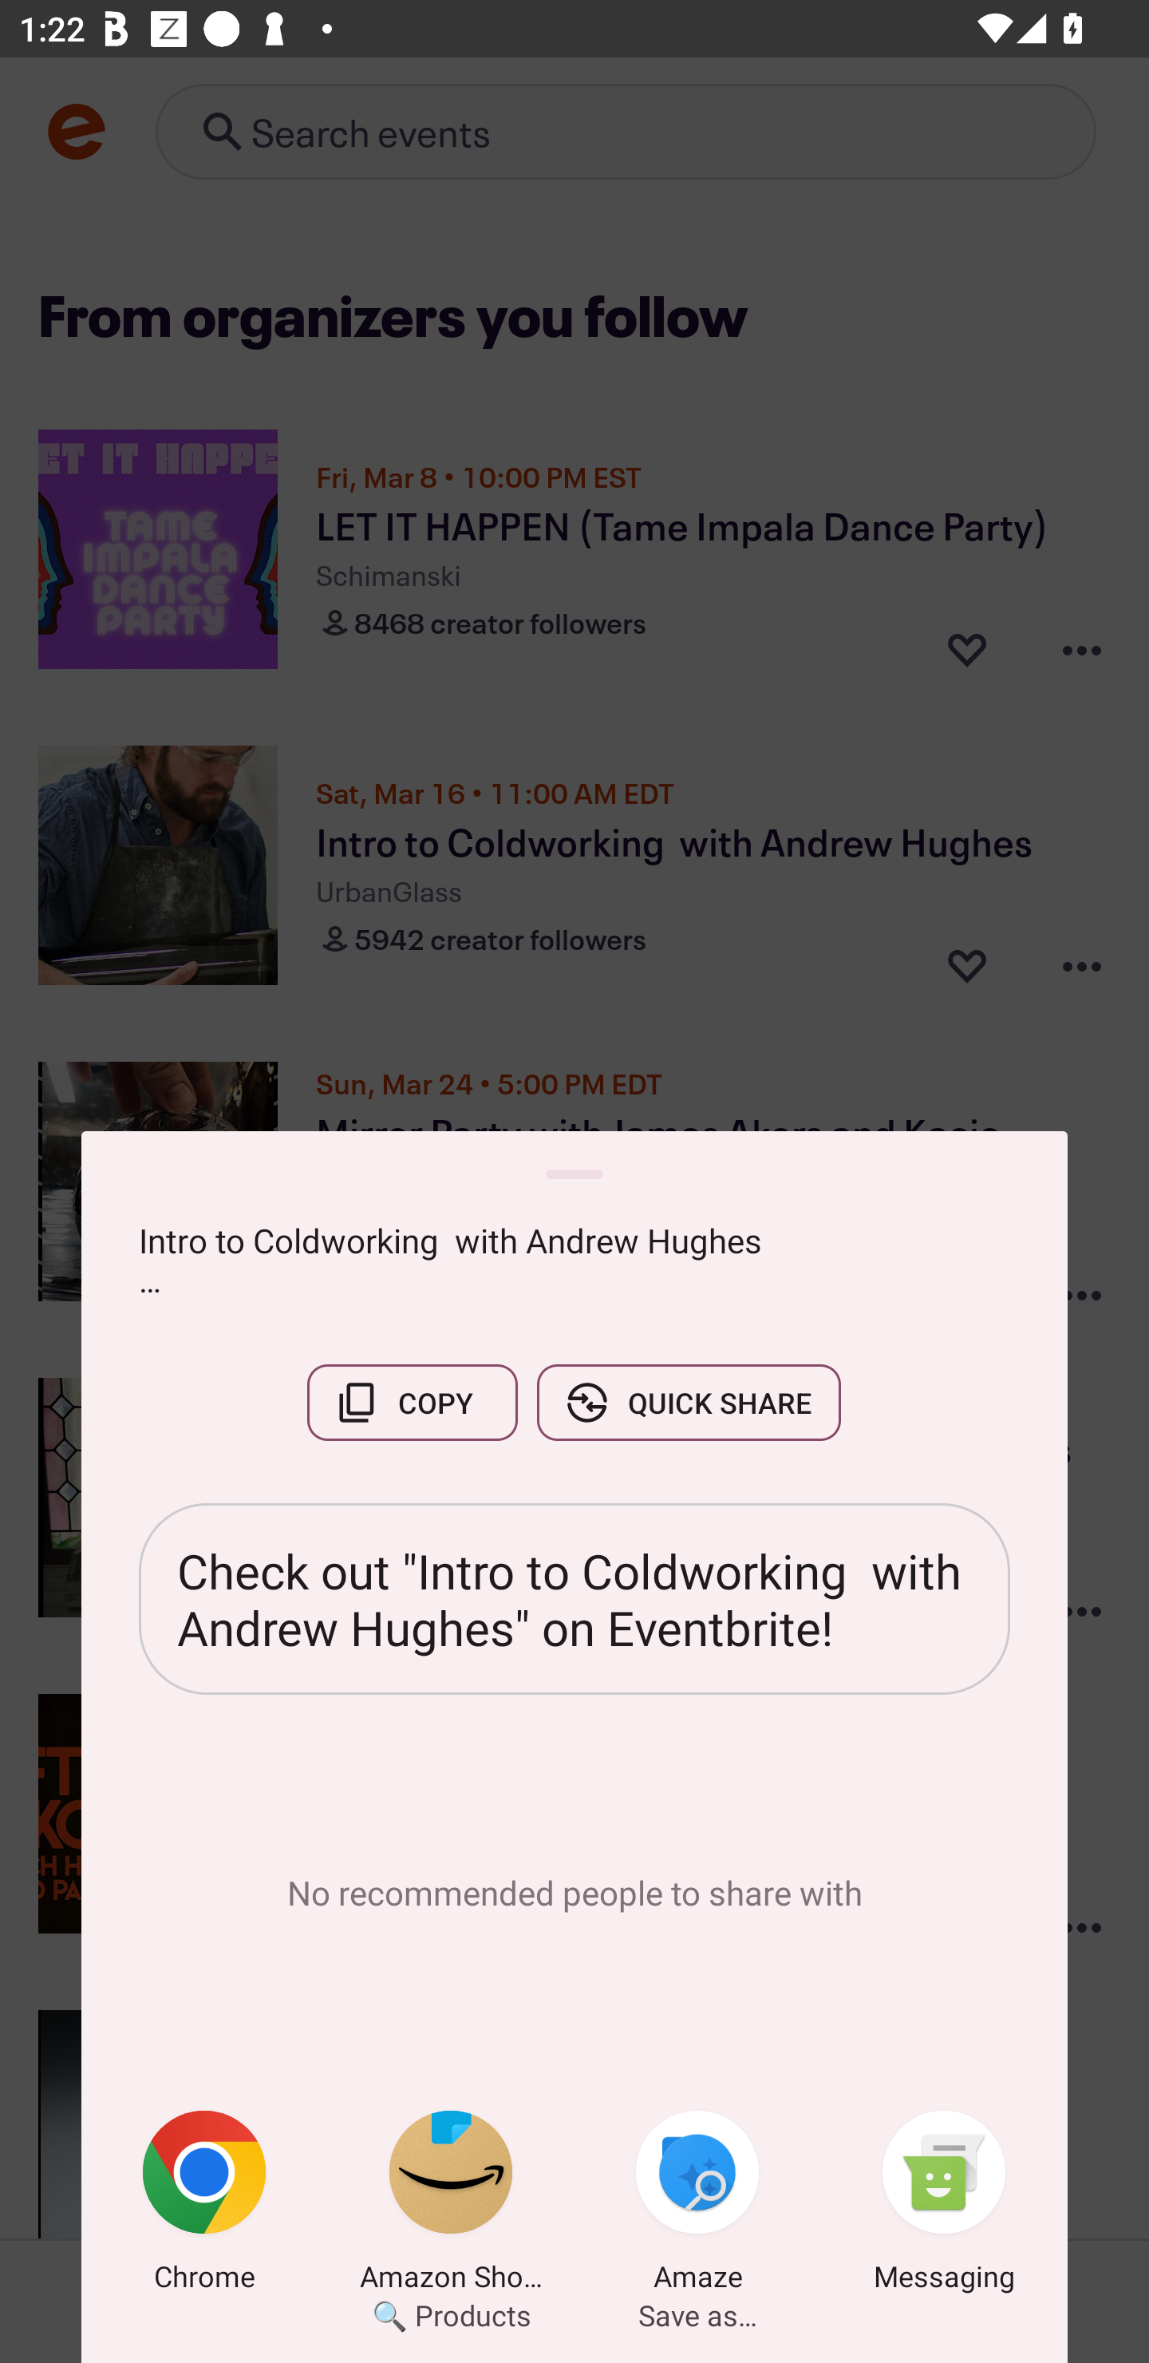 This screenshot has height=2363, width=1149. I want to click on COPY, so click(412, 1402).